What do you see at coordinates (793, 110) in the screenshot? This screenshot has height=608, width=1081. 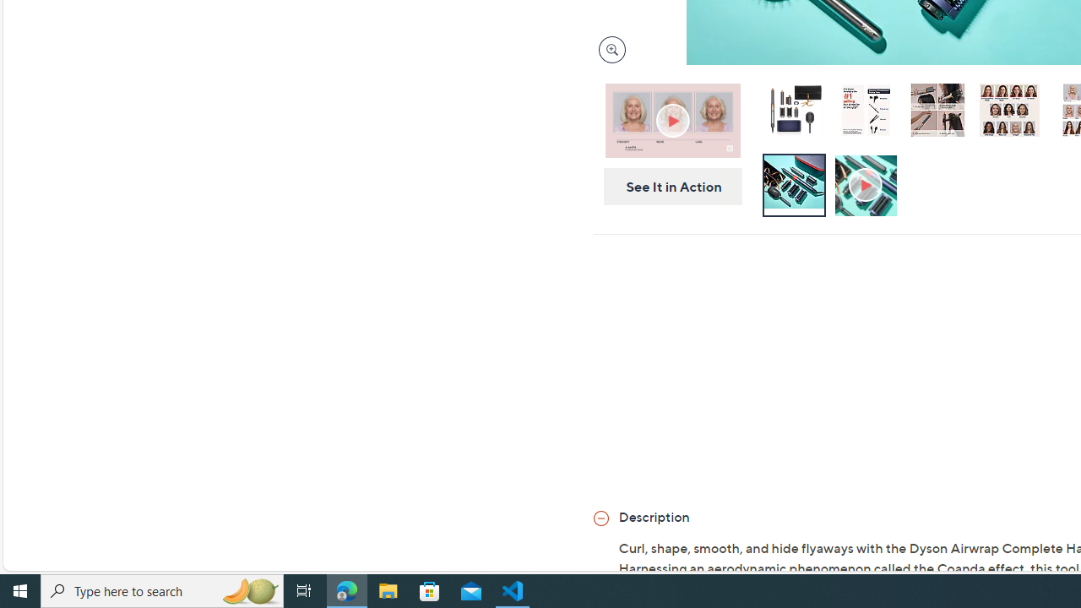 I see `Dyson Airwrap Complete with Paddle Brush and Travel Pouch` at bounding box center [793, 110].